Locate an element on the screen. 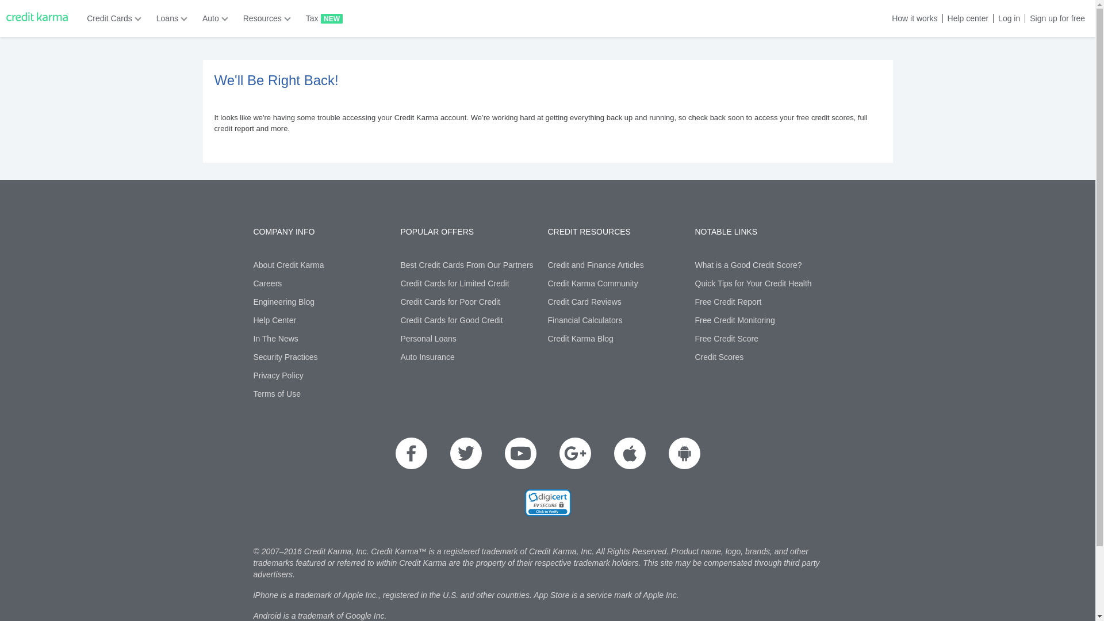 This screenshot has width=1104, height=621. Help center is located at coordinates (966, 18).